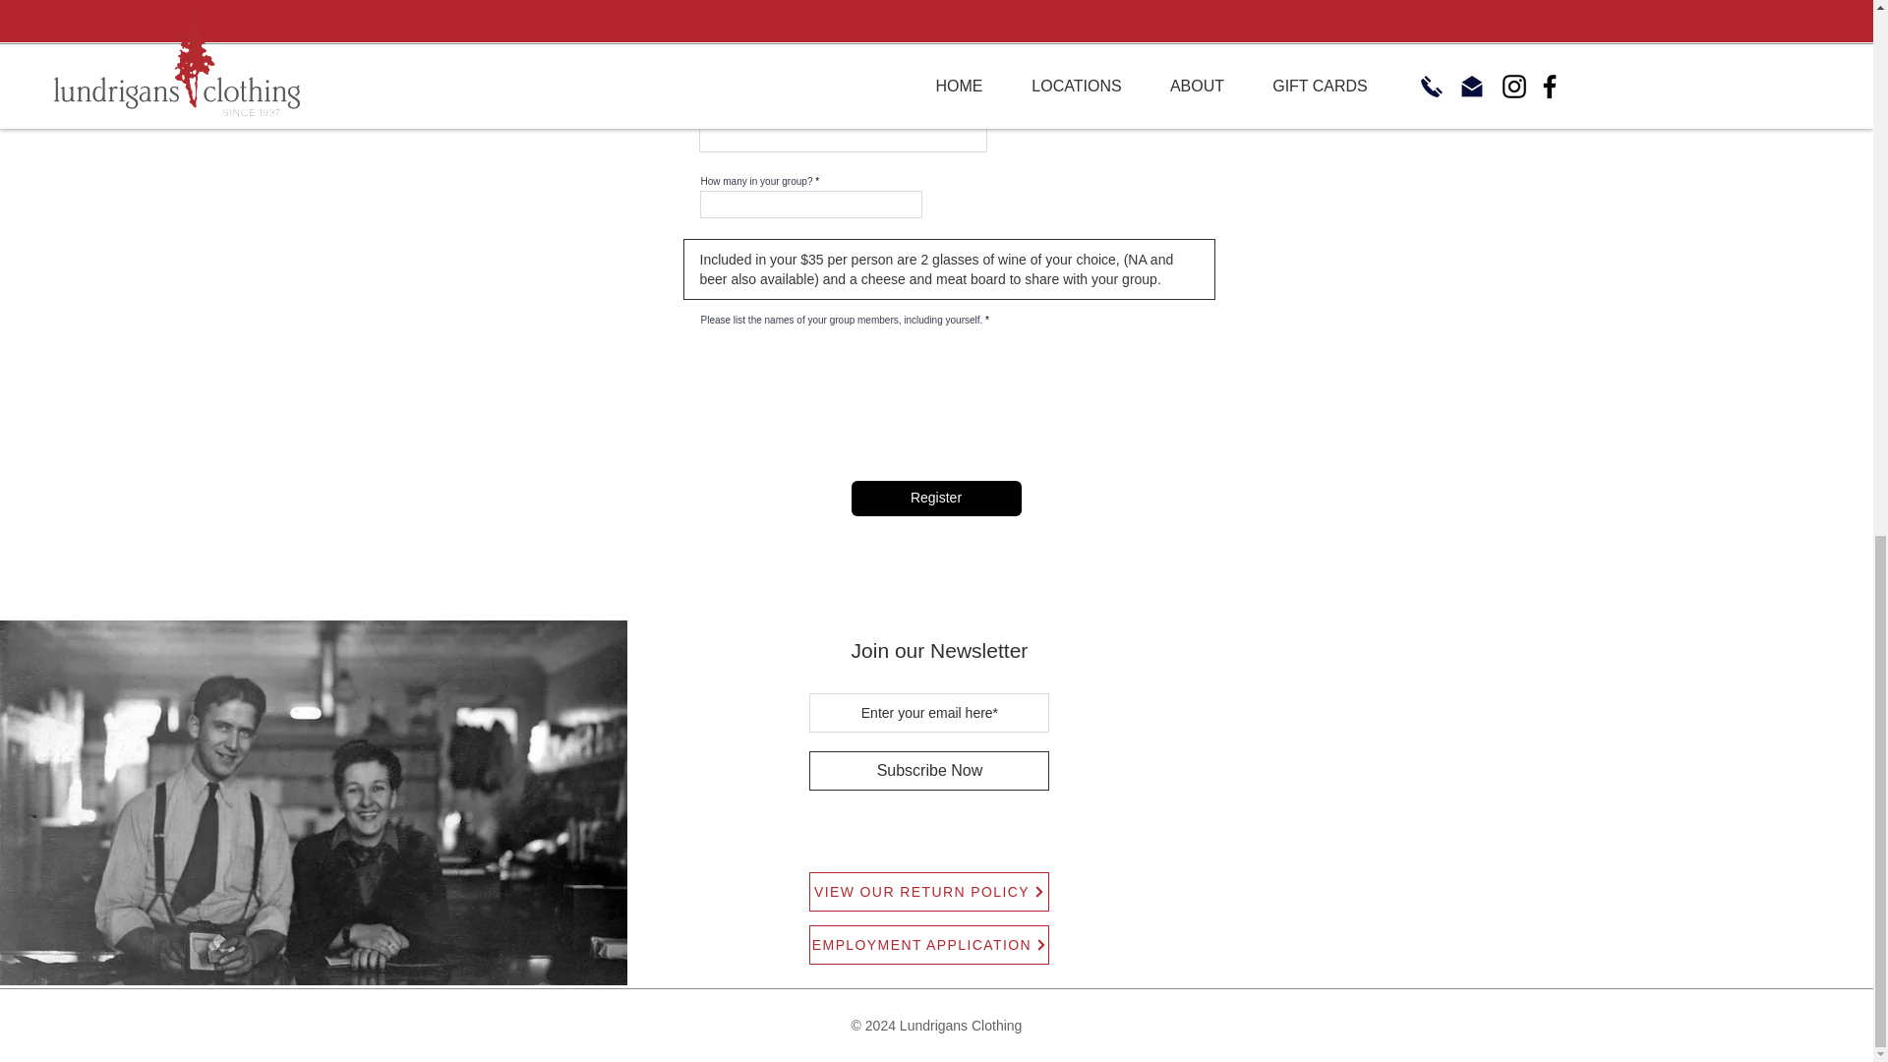 This screenshot has height=1062, width=1888. I want to click on Subscribe Now, so click(929, 770).